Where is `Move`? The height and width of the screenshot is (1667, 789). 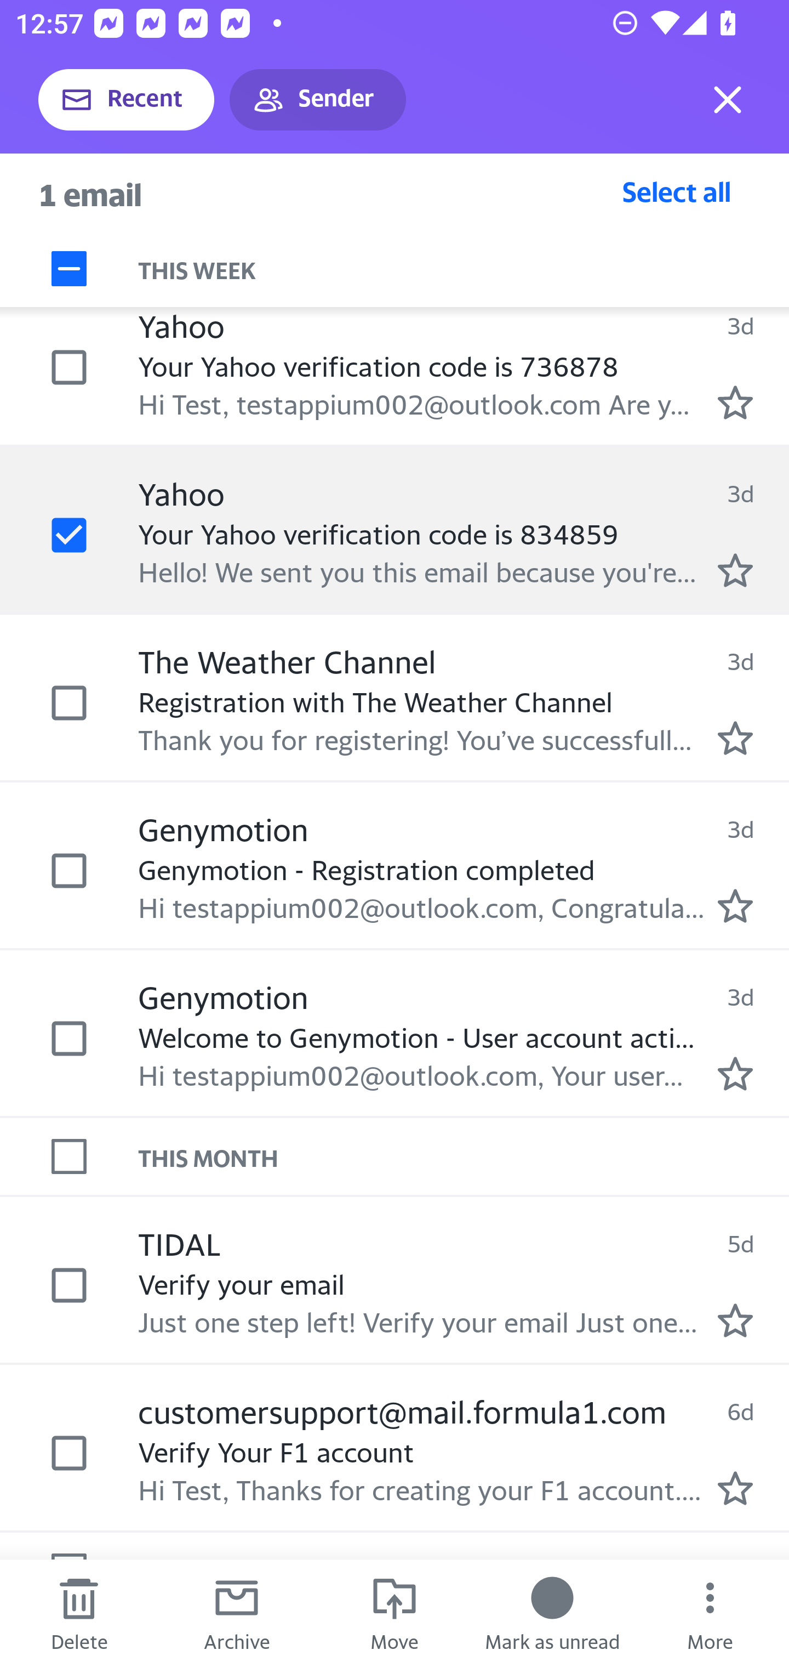
Move is located at coordinates (395, 1613).